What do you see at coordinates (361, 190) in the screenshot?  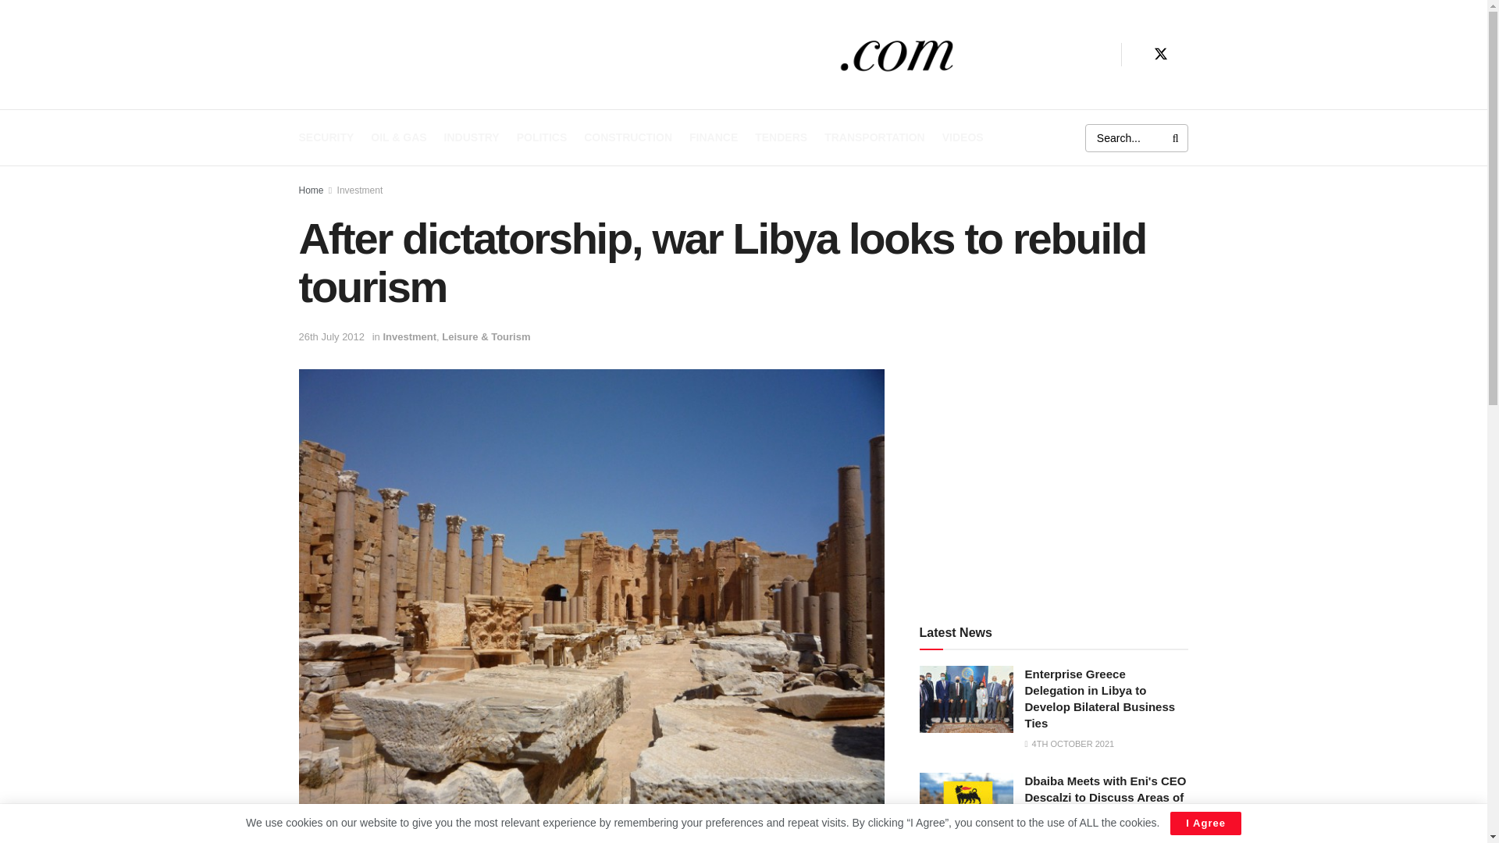 I see `Investment` at bounding box center [361, 190].